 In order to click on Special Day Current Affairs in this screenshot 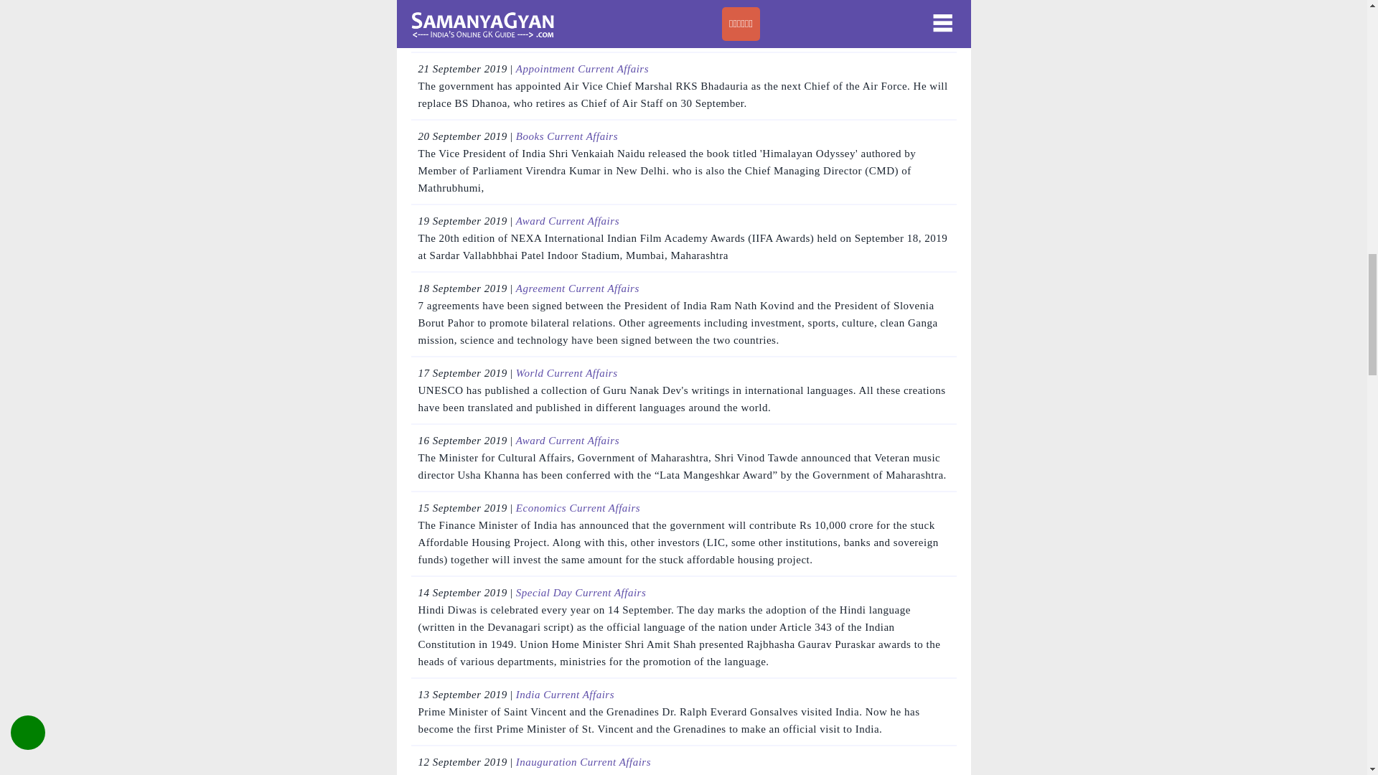, I will do `click(581, 592)`.